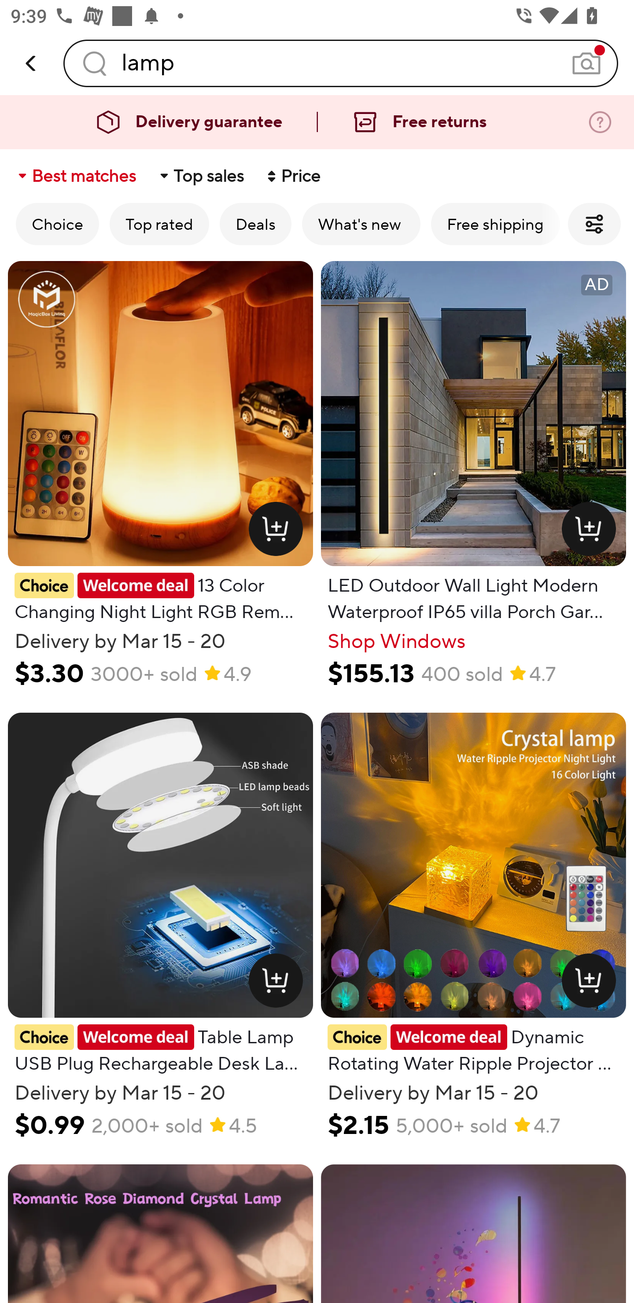 Image resolution: width=634 pixels, height=1303 pixels. Describe the element at coordinates (255, 224) in the screenshot. I see `Deals` at that location.